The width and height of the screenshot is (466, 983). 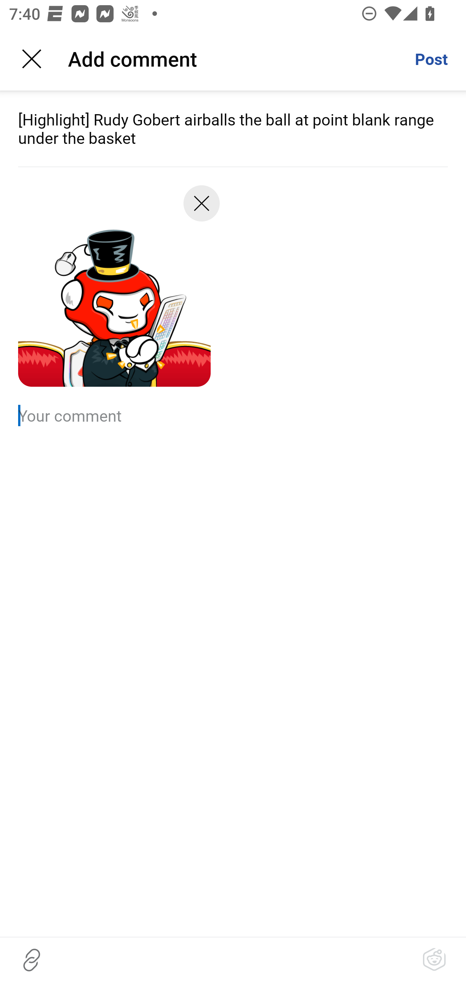 What do you see at coordinates (431, 59) in the screenshot?
I see `Post` at bounding box center [431, 59].